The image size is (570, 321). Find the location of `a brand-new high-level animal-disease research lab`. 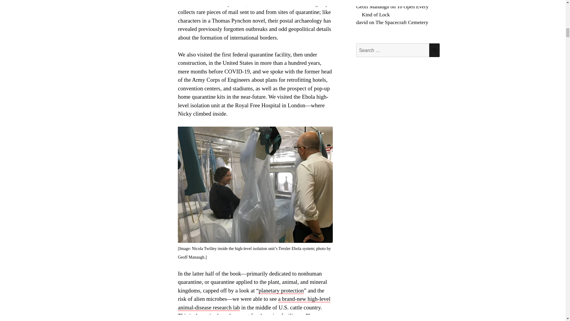

a brand-new high-level animal-disease research lab is located at coordinates (254, 303).